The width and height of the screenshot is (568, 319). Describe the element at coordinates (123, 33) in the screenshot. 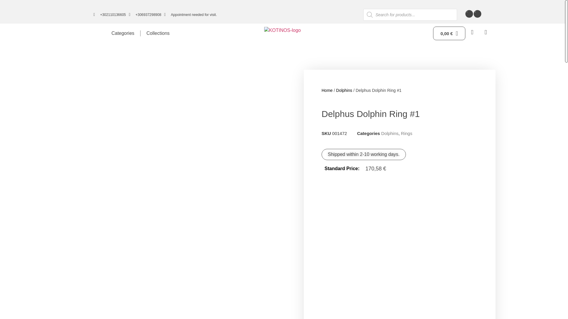

I see `Categories` at that location.